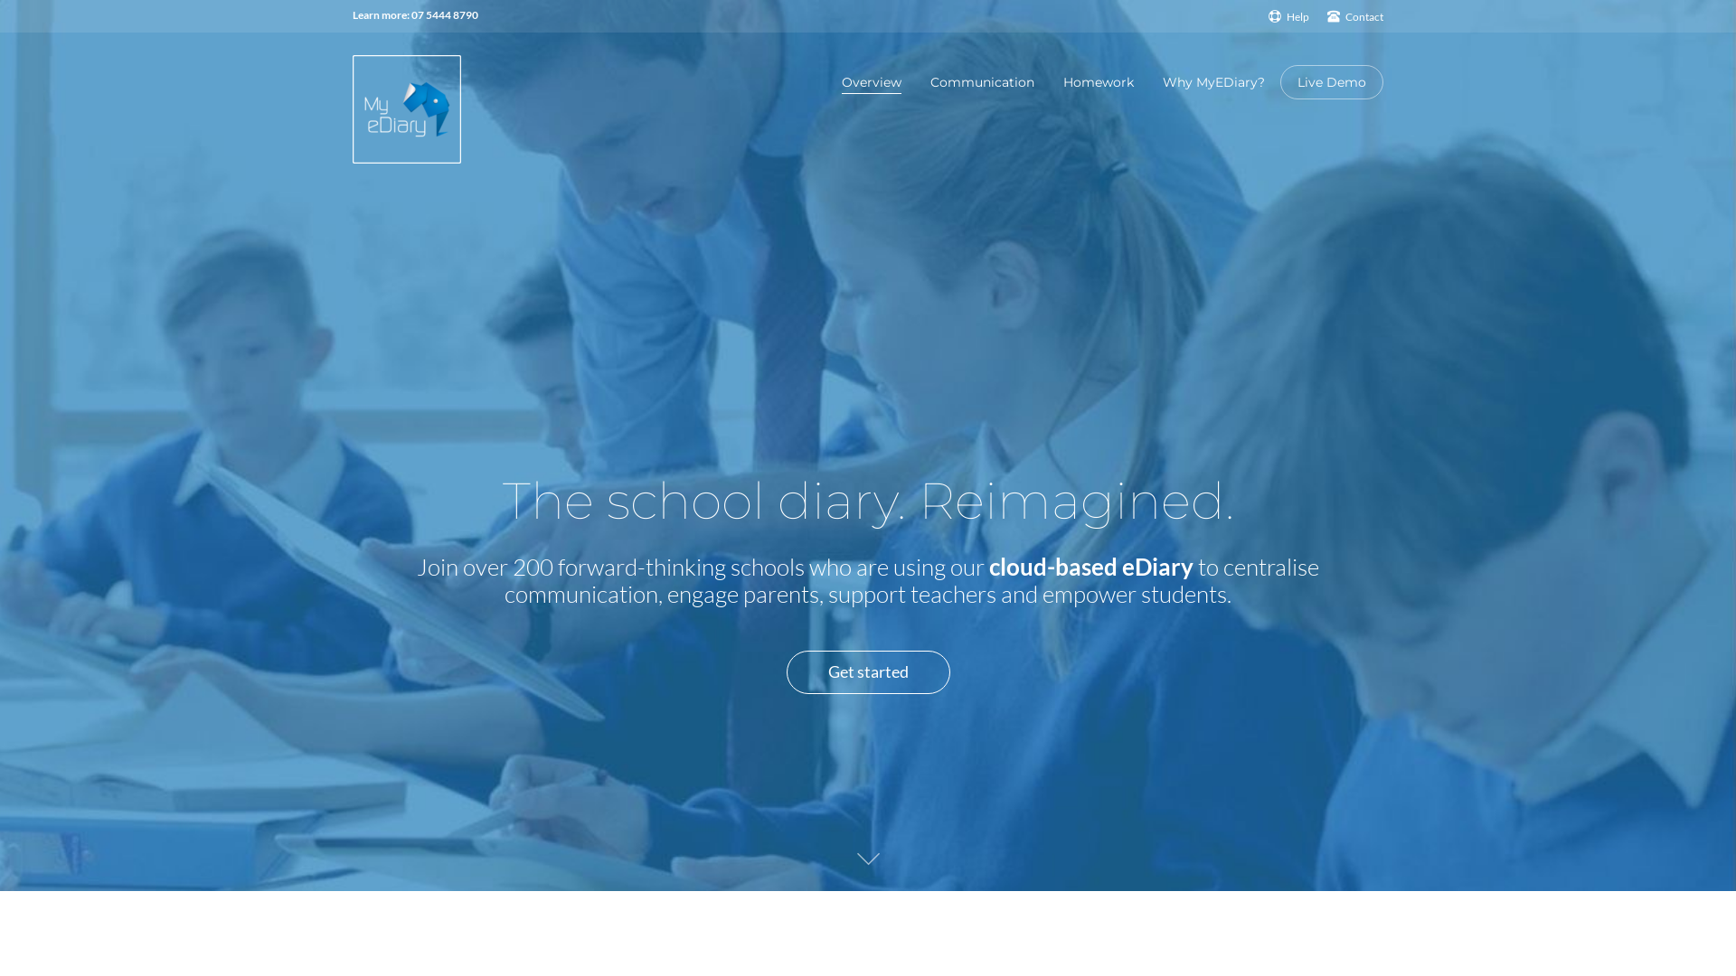 This screenshot has width=1736, height=976. What do you see at coordinates (1213, 82) in the screenshot?
I see `Why MyEDiary?` at bounding box center [1213, 82].